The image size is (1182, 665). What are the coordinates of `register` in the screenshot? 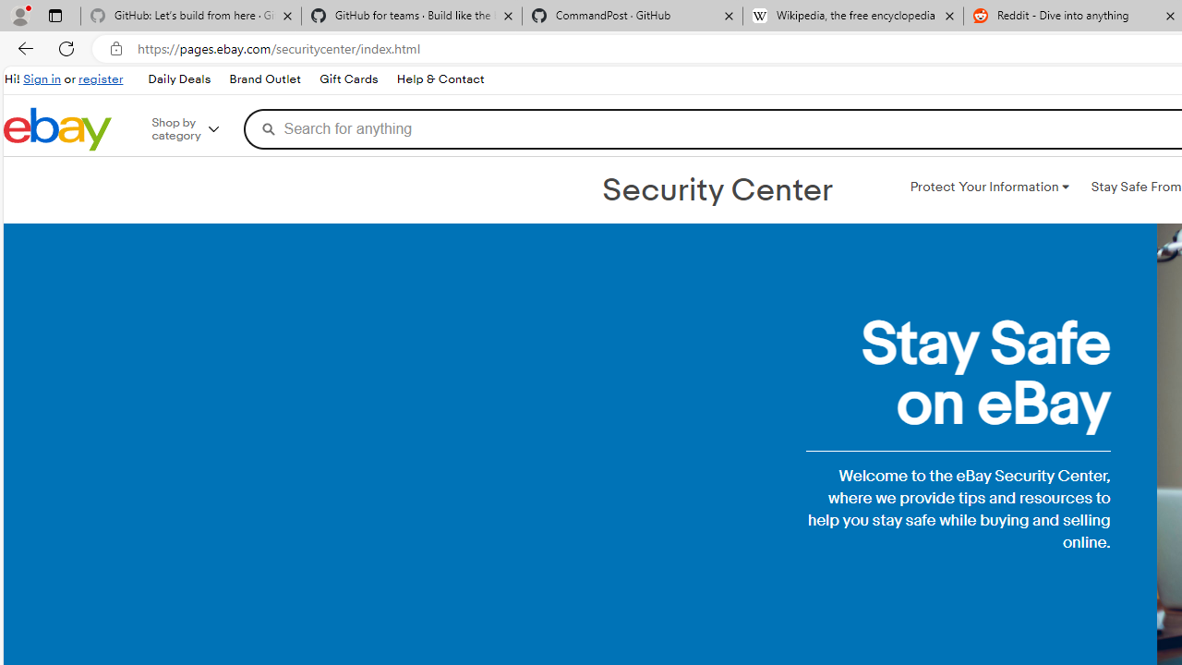 It's located at (101, 79).